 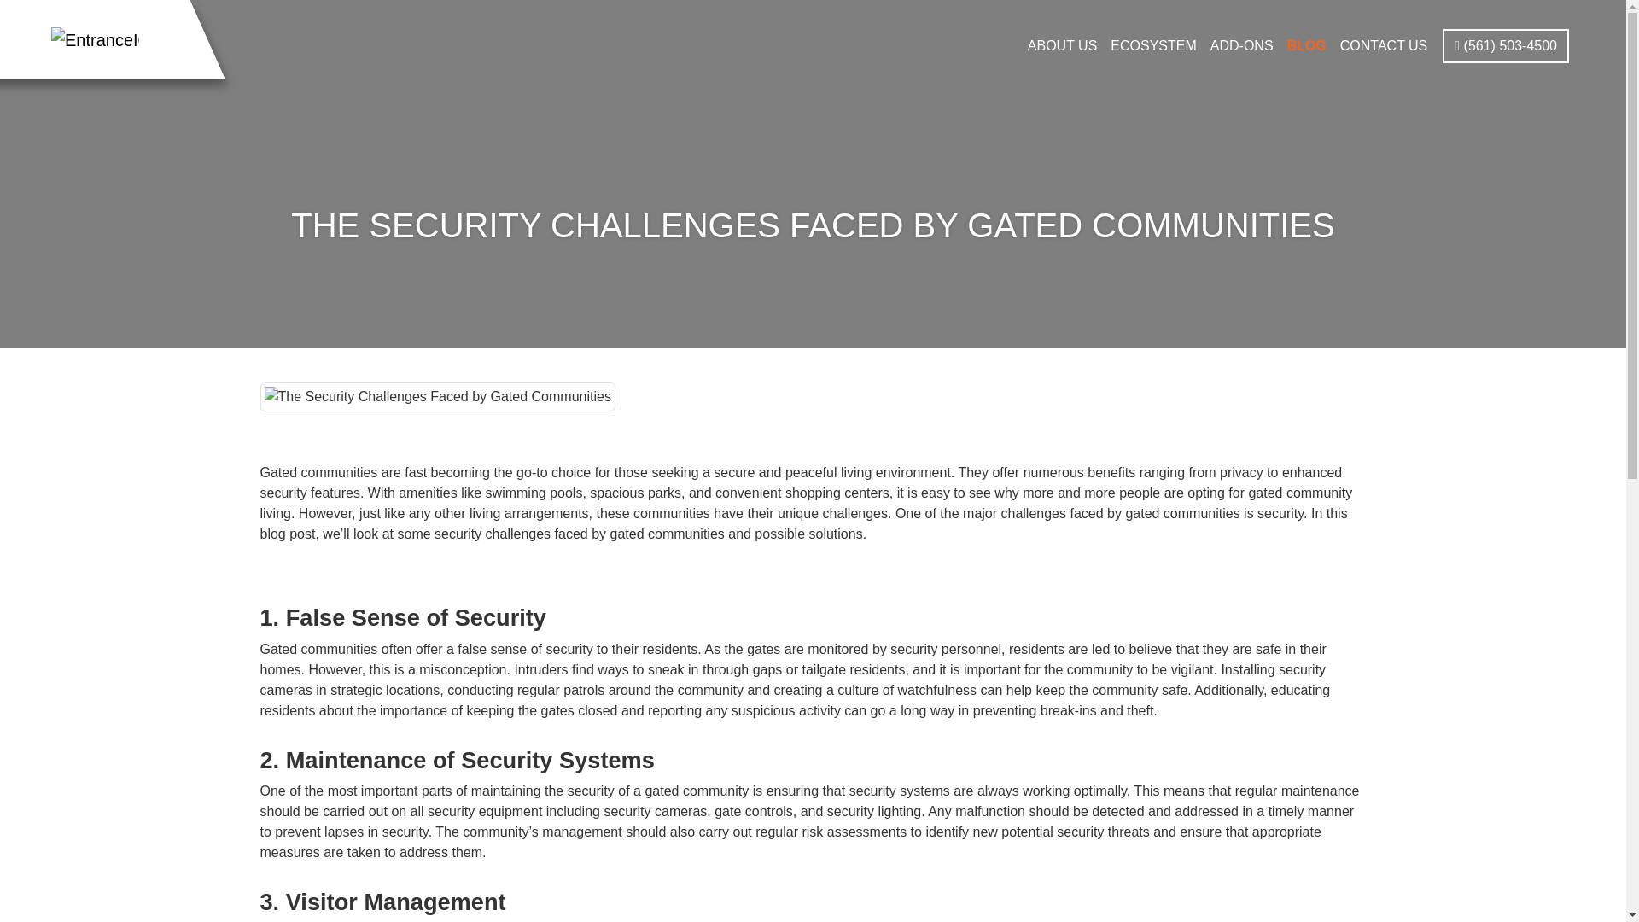 What do you see at coordinates (1306, 46) in the screenshot?
I see `BLOG` at bounding box center [1306, 46].